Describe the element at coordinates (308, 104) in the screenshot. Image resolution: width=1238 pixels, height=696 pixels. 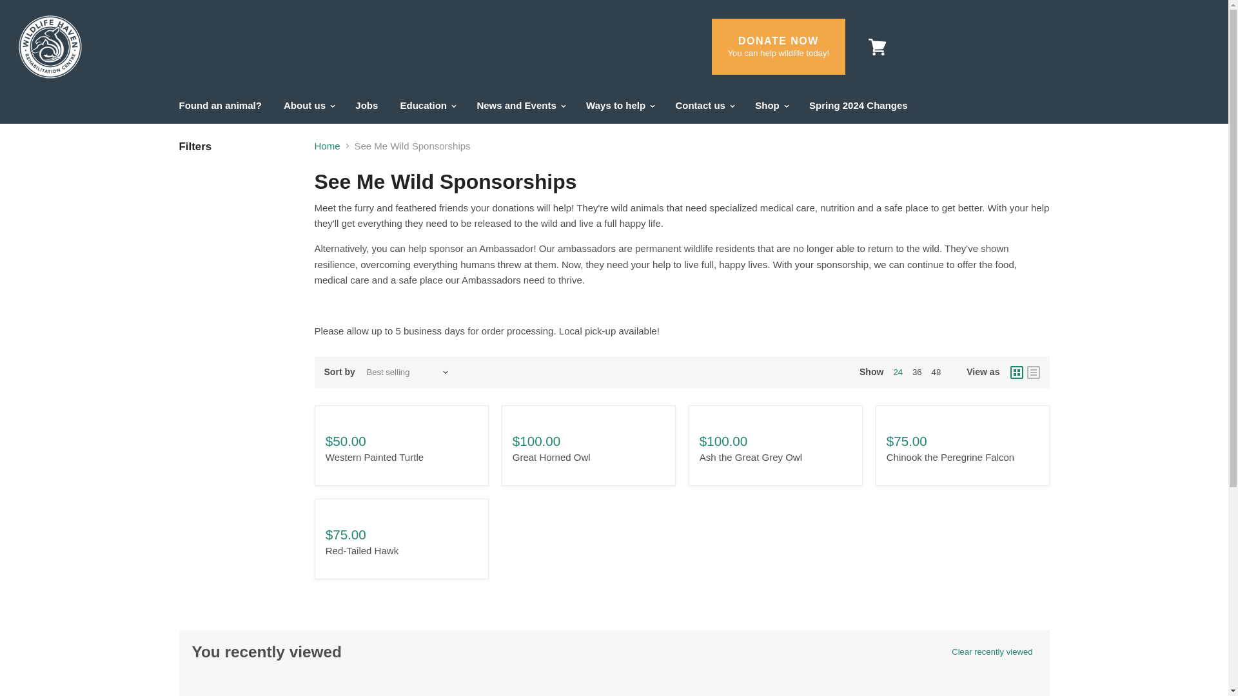
I see `About us` at that location.